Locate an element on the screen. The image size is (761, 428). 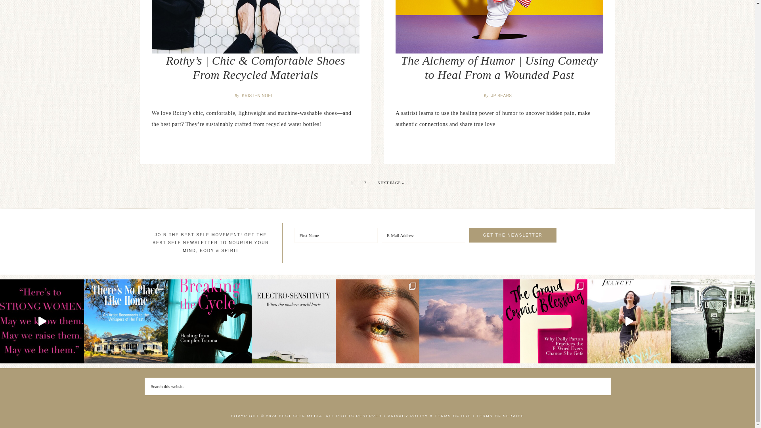
GET THE NEWSLETTER is located at coordinates (513, 235).